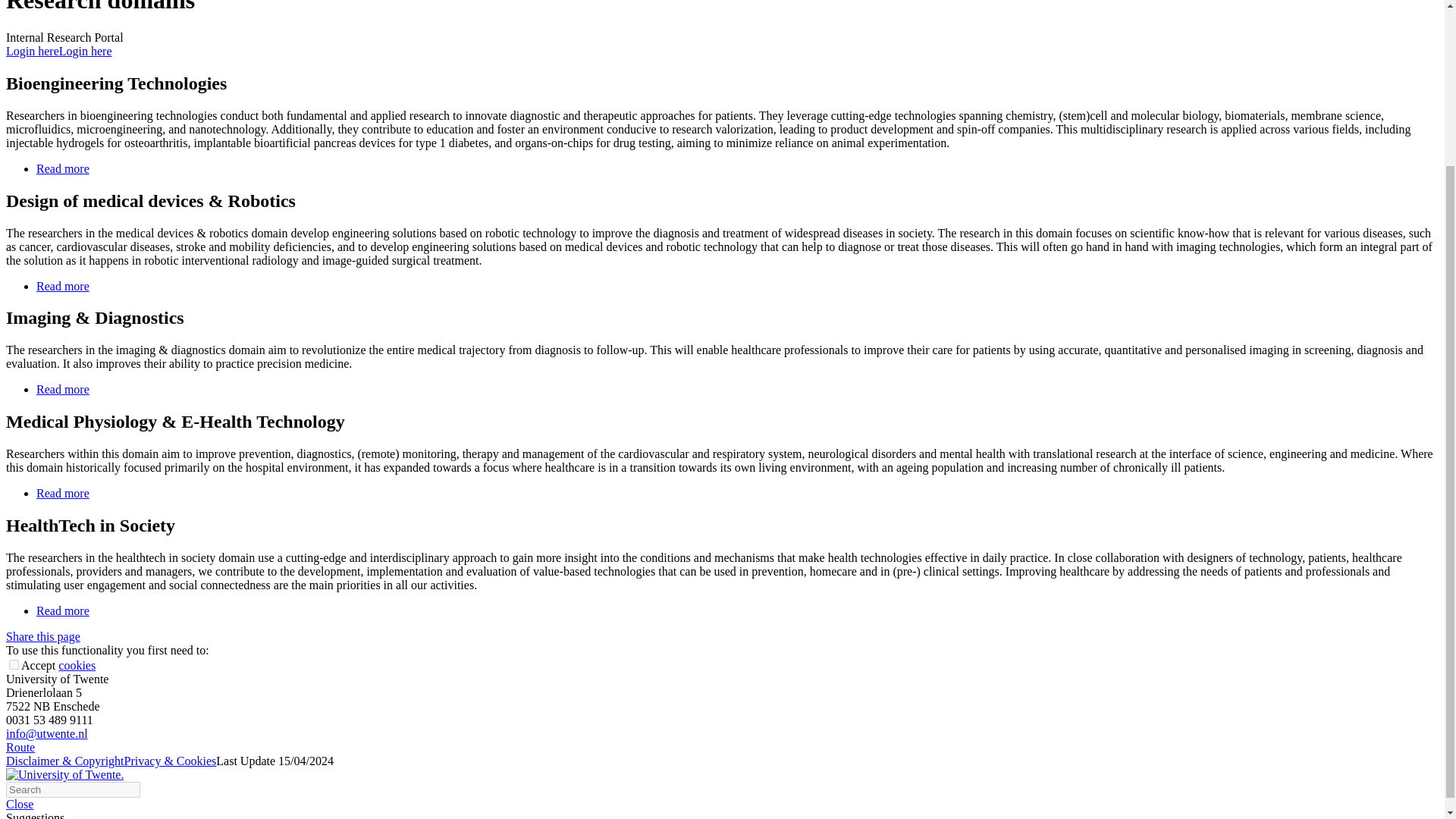 This screenshot has height=819, width=1456. Describe the element at coordinates (62, 168) in the screenshot. I see `Read more` at that location.